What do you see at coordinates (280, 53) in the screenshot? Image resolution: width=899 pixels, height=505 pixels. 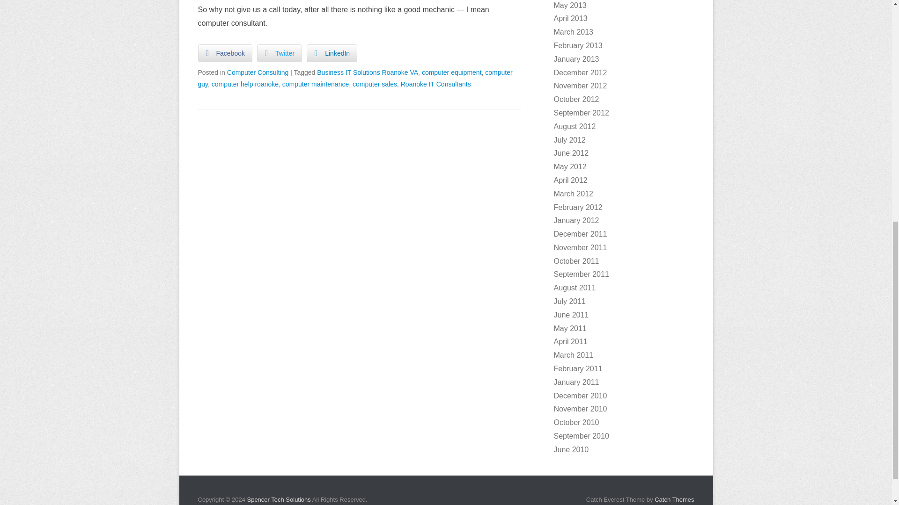 I see `Twitter` at bounding box center [280, 53].